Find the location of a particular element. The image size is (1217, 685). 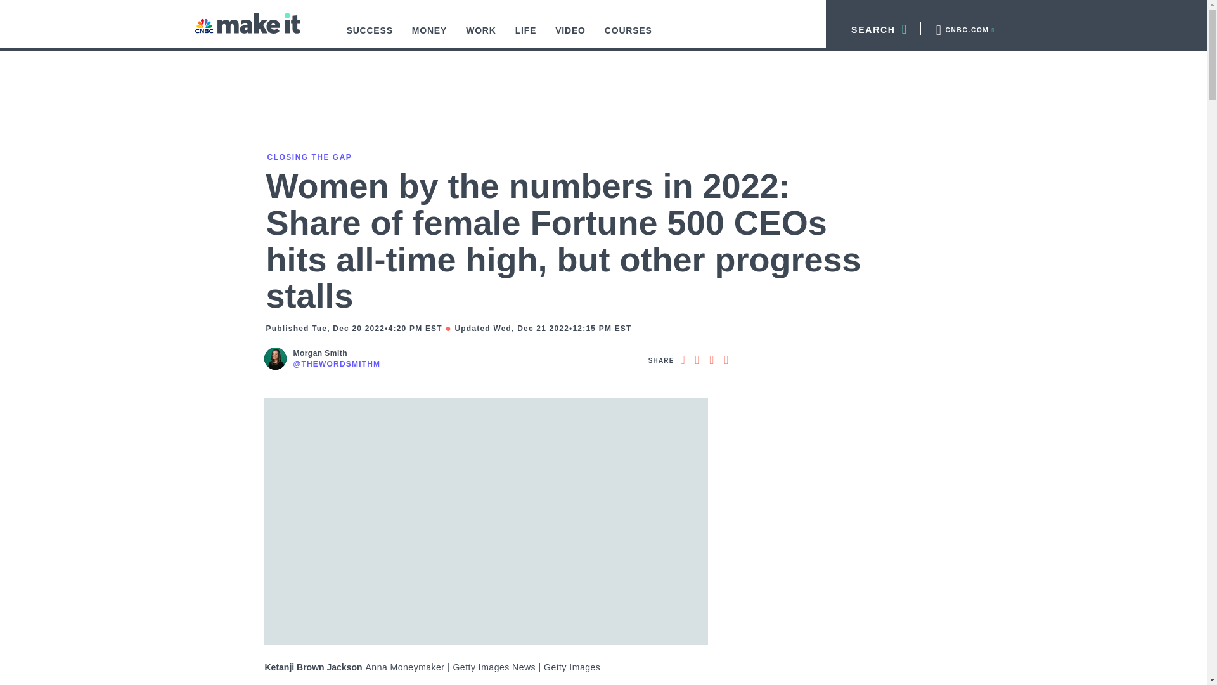

Share Article via LinkedIn is located at coordinates (711, 360).